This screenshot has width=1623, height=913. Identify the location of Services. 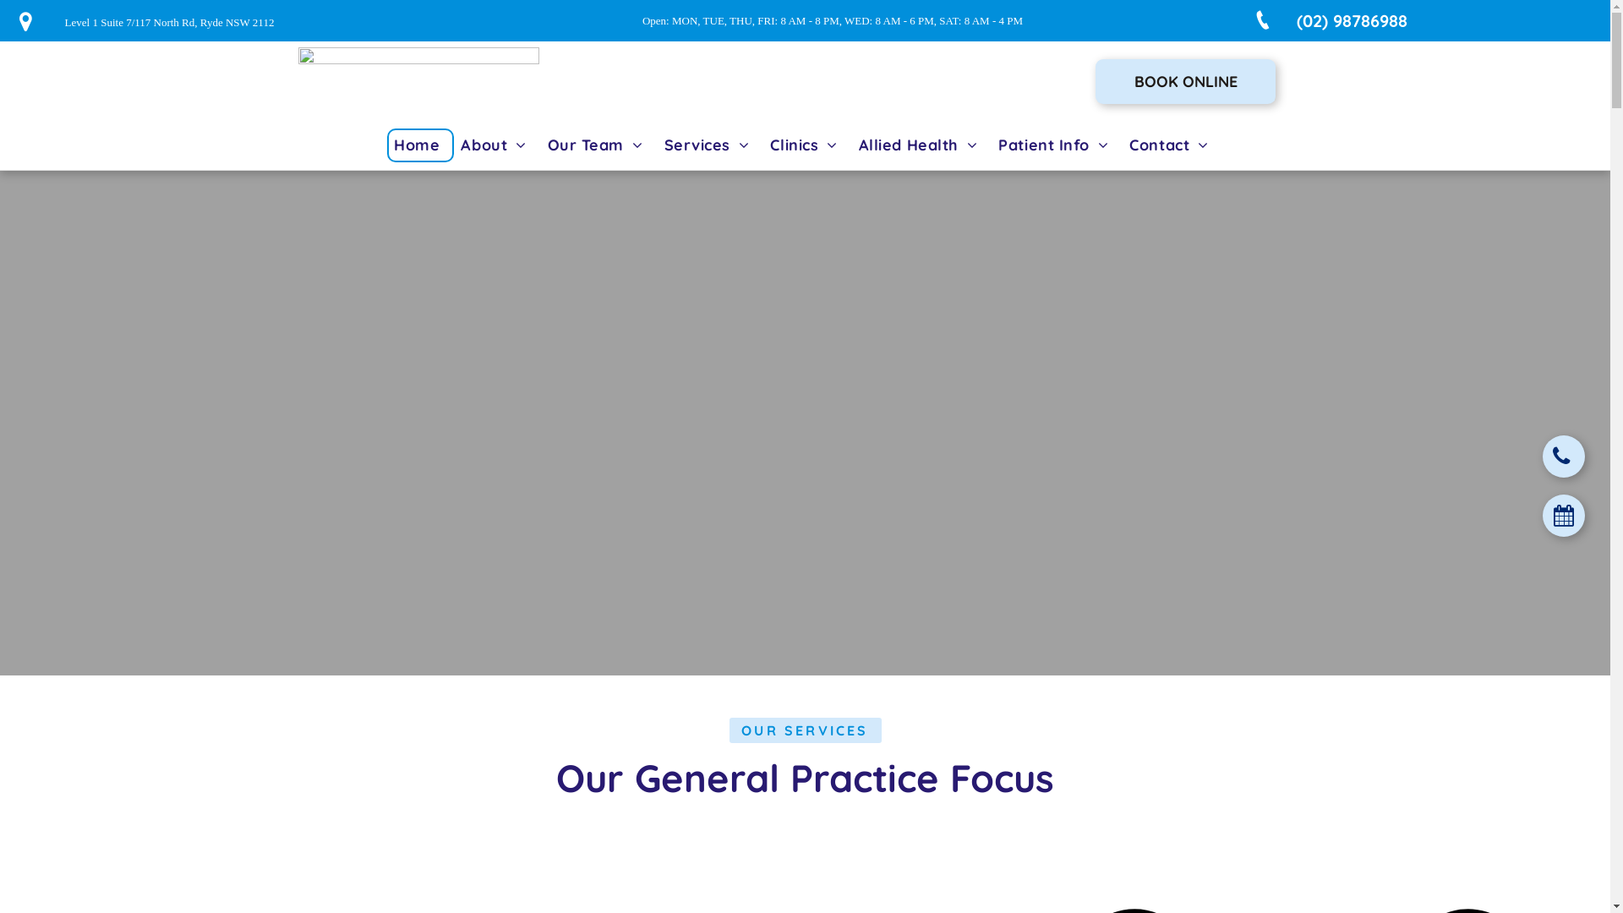
(711, 145).